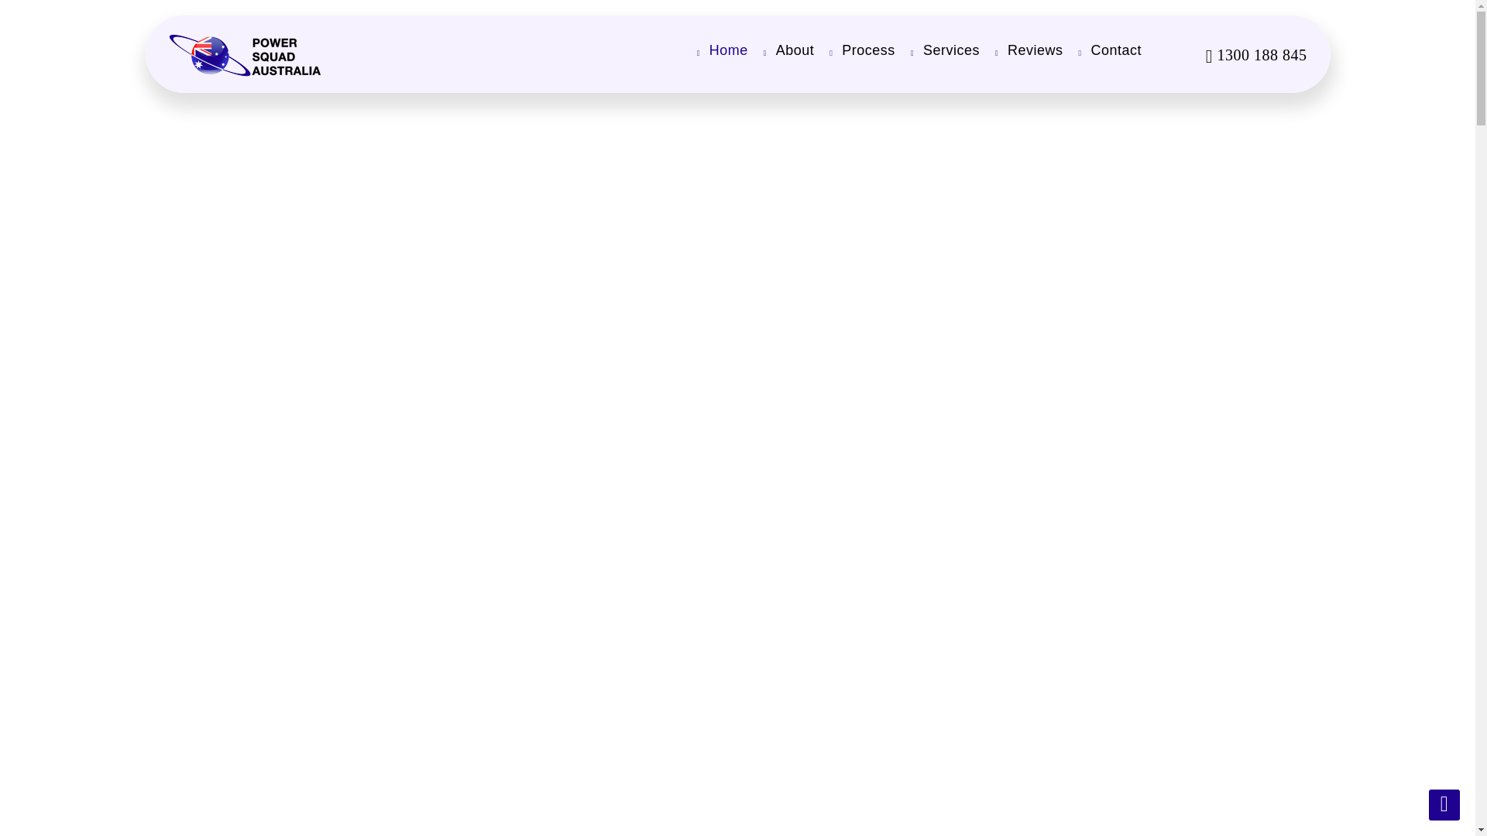 The width and height of the screenshot is (1487, 836). What do you see at coordinates (781, 50) in the screenshot?
I see `About` at bounding box center [781, 50].